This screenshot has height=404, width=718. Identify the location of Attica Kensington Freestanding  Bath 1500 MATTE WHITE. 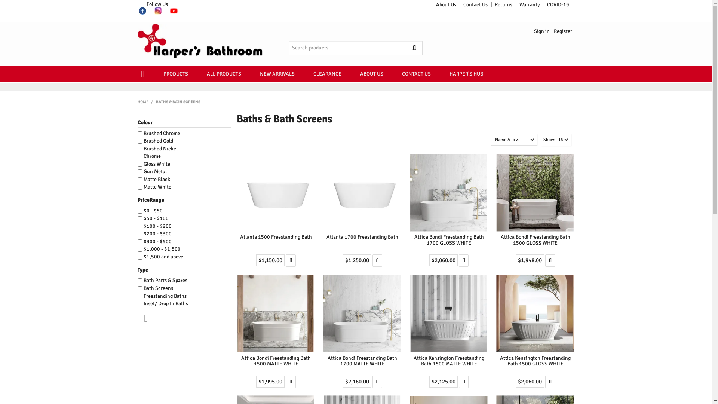
(449, 313).